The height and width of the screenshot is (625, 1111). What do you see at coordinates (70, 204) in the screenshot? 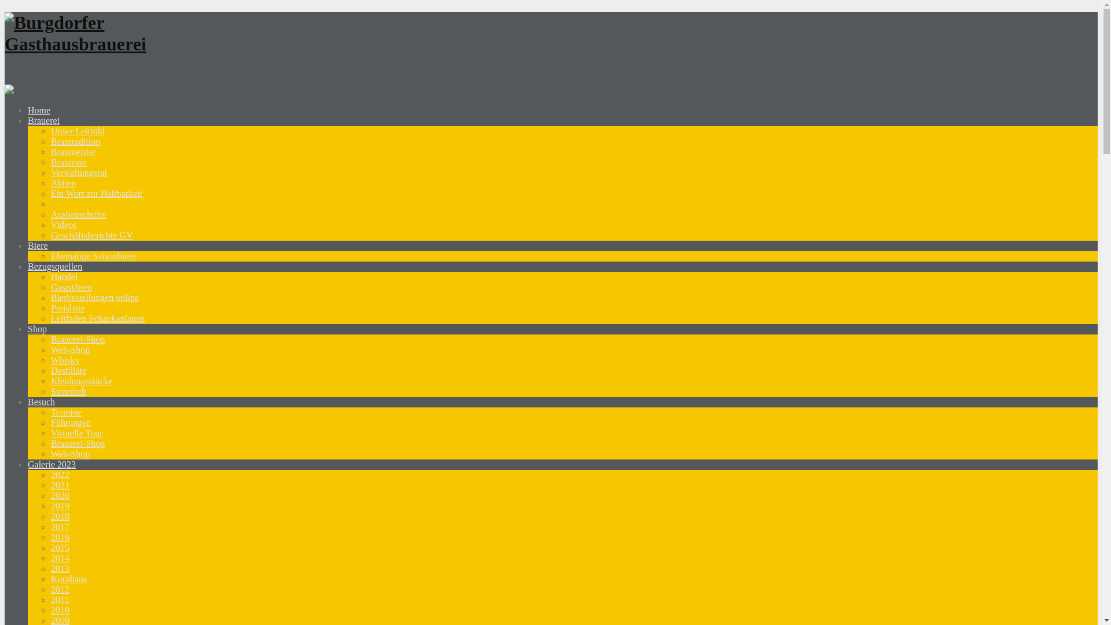
I see `Bierkultur` at bounding box center [70, 204].